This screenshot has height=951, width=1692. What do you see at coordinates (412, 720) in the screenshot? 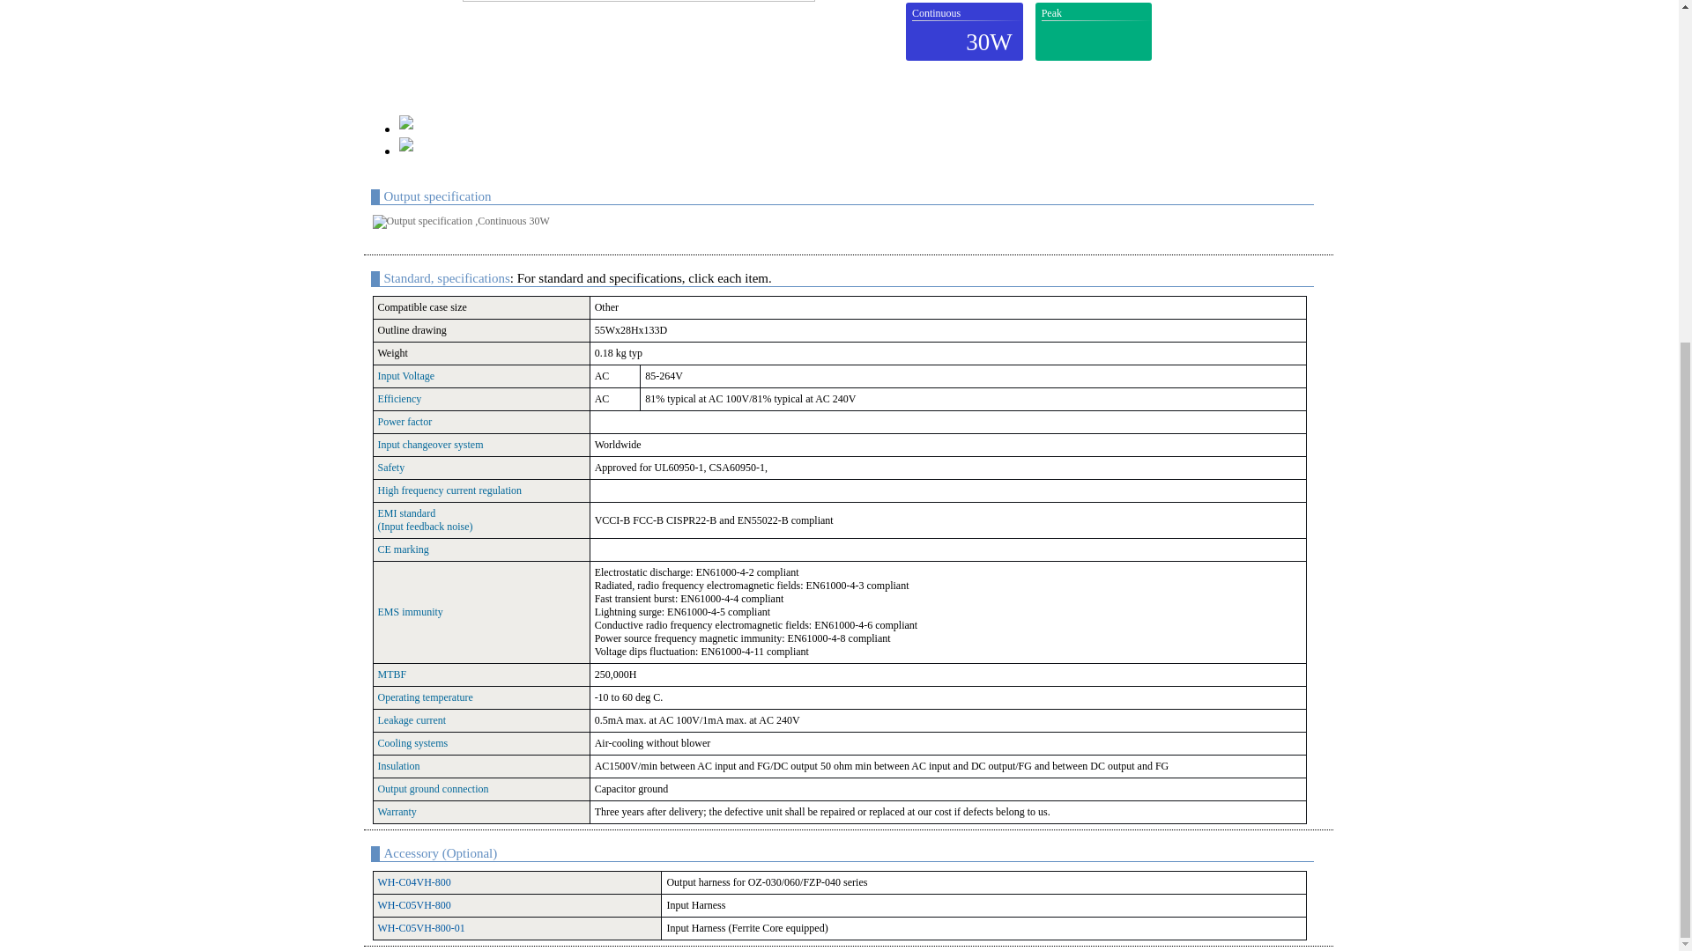
I see `Leakage current` at bounding box center [412, 720].